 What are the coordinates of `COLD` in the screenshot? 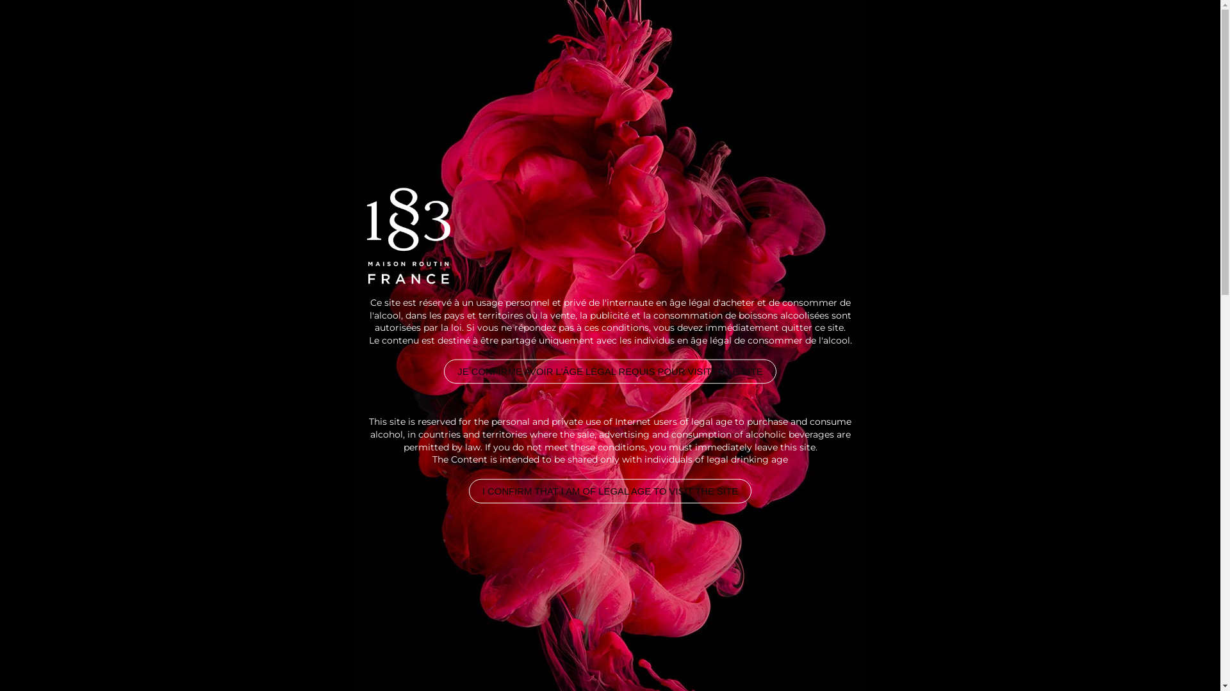 It's located at (283, 191).